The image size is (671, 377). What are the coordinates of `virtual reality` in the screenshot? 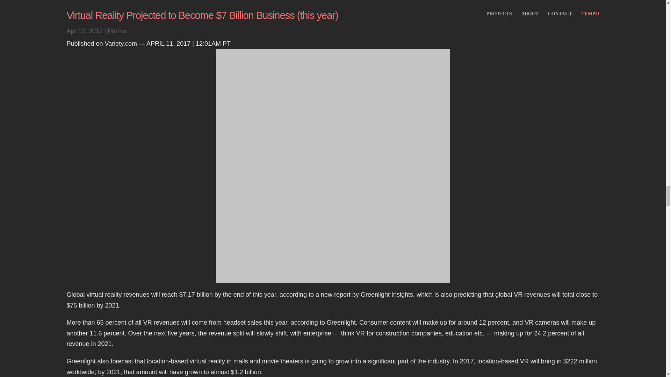 It's located at (104, 295).